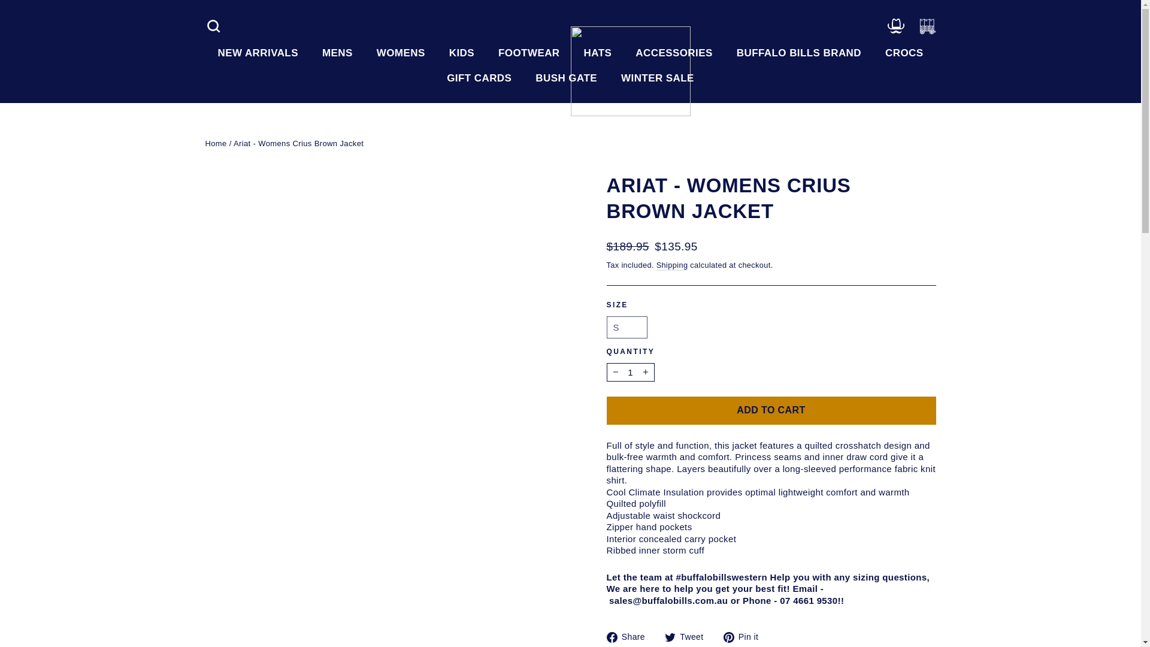 The width and height of the screenshot is (1150, 647). What do you see at coordinates (630, 373) in the screenshot?
I see `1` at bounding box center [630, 373].